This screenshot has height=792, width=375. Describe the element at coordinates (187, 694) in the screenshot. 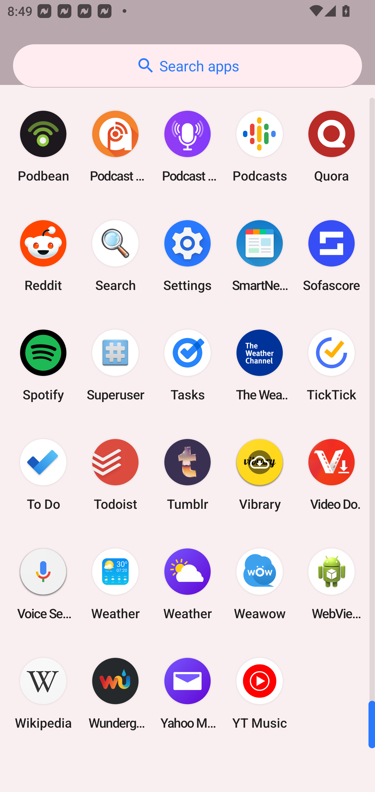

I see `Yahoo Mail` at that location.